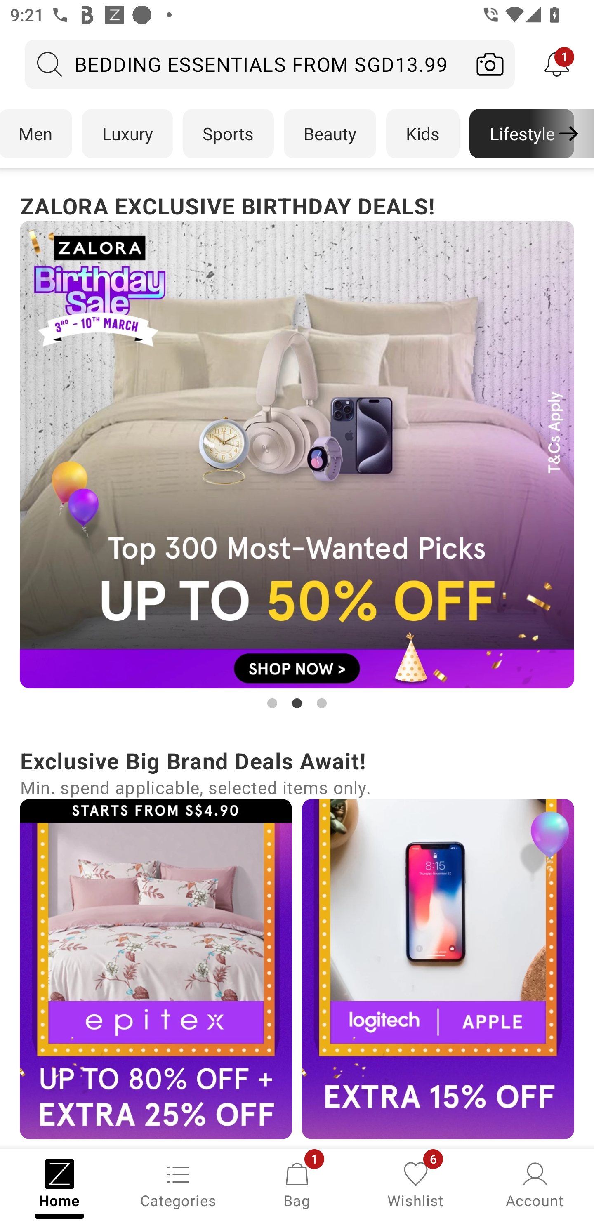  Describe the element at coordinates (178, 1184) in the screenshot. I see `Categories` at that location.